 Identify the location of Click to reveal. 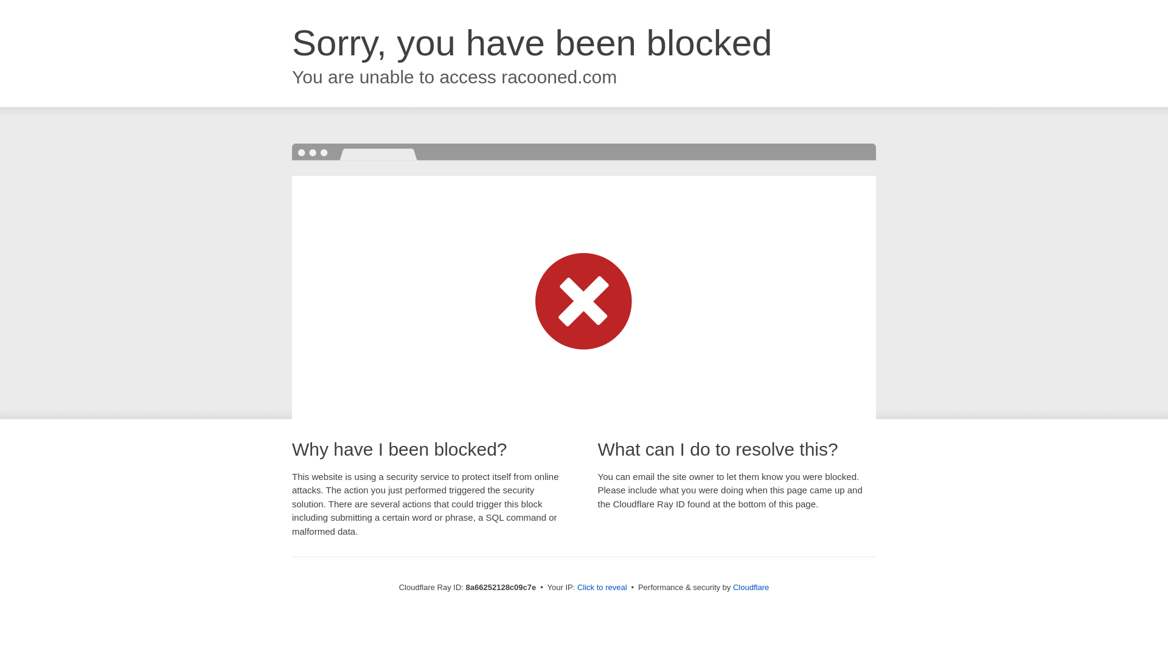
(602, 588).